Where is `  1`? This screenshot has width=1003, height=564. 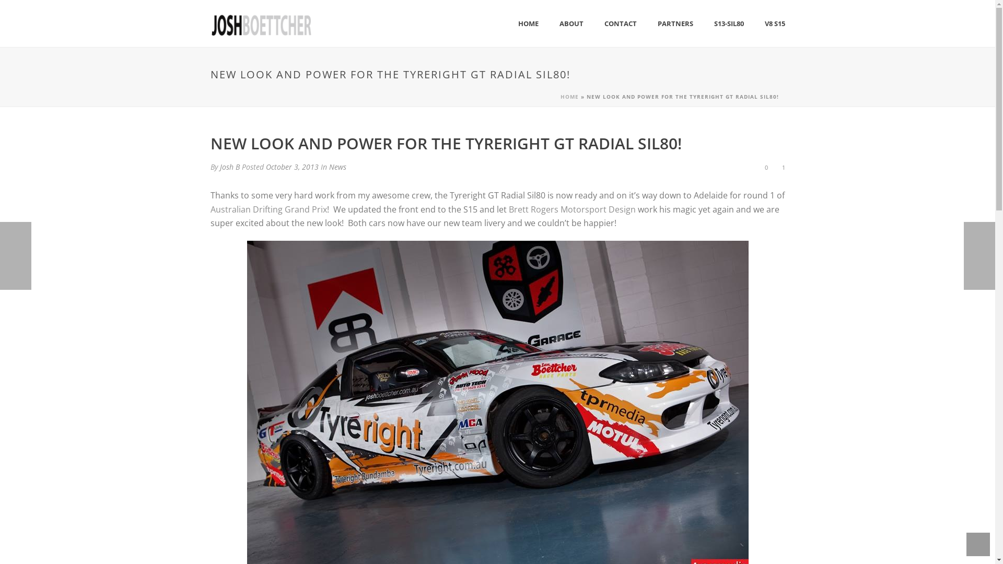   1 is located at coordinates (782, 167).